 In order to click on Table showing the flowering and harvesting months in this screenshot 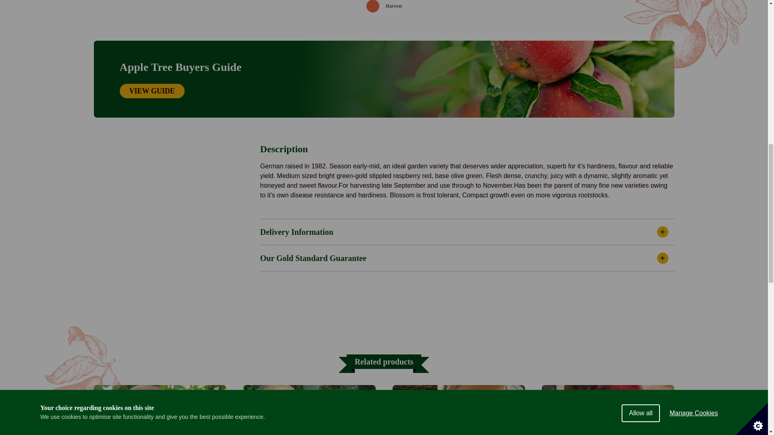, I will do `click(384, 7)`.